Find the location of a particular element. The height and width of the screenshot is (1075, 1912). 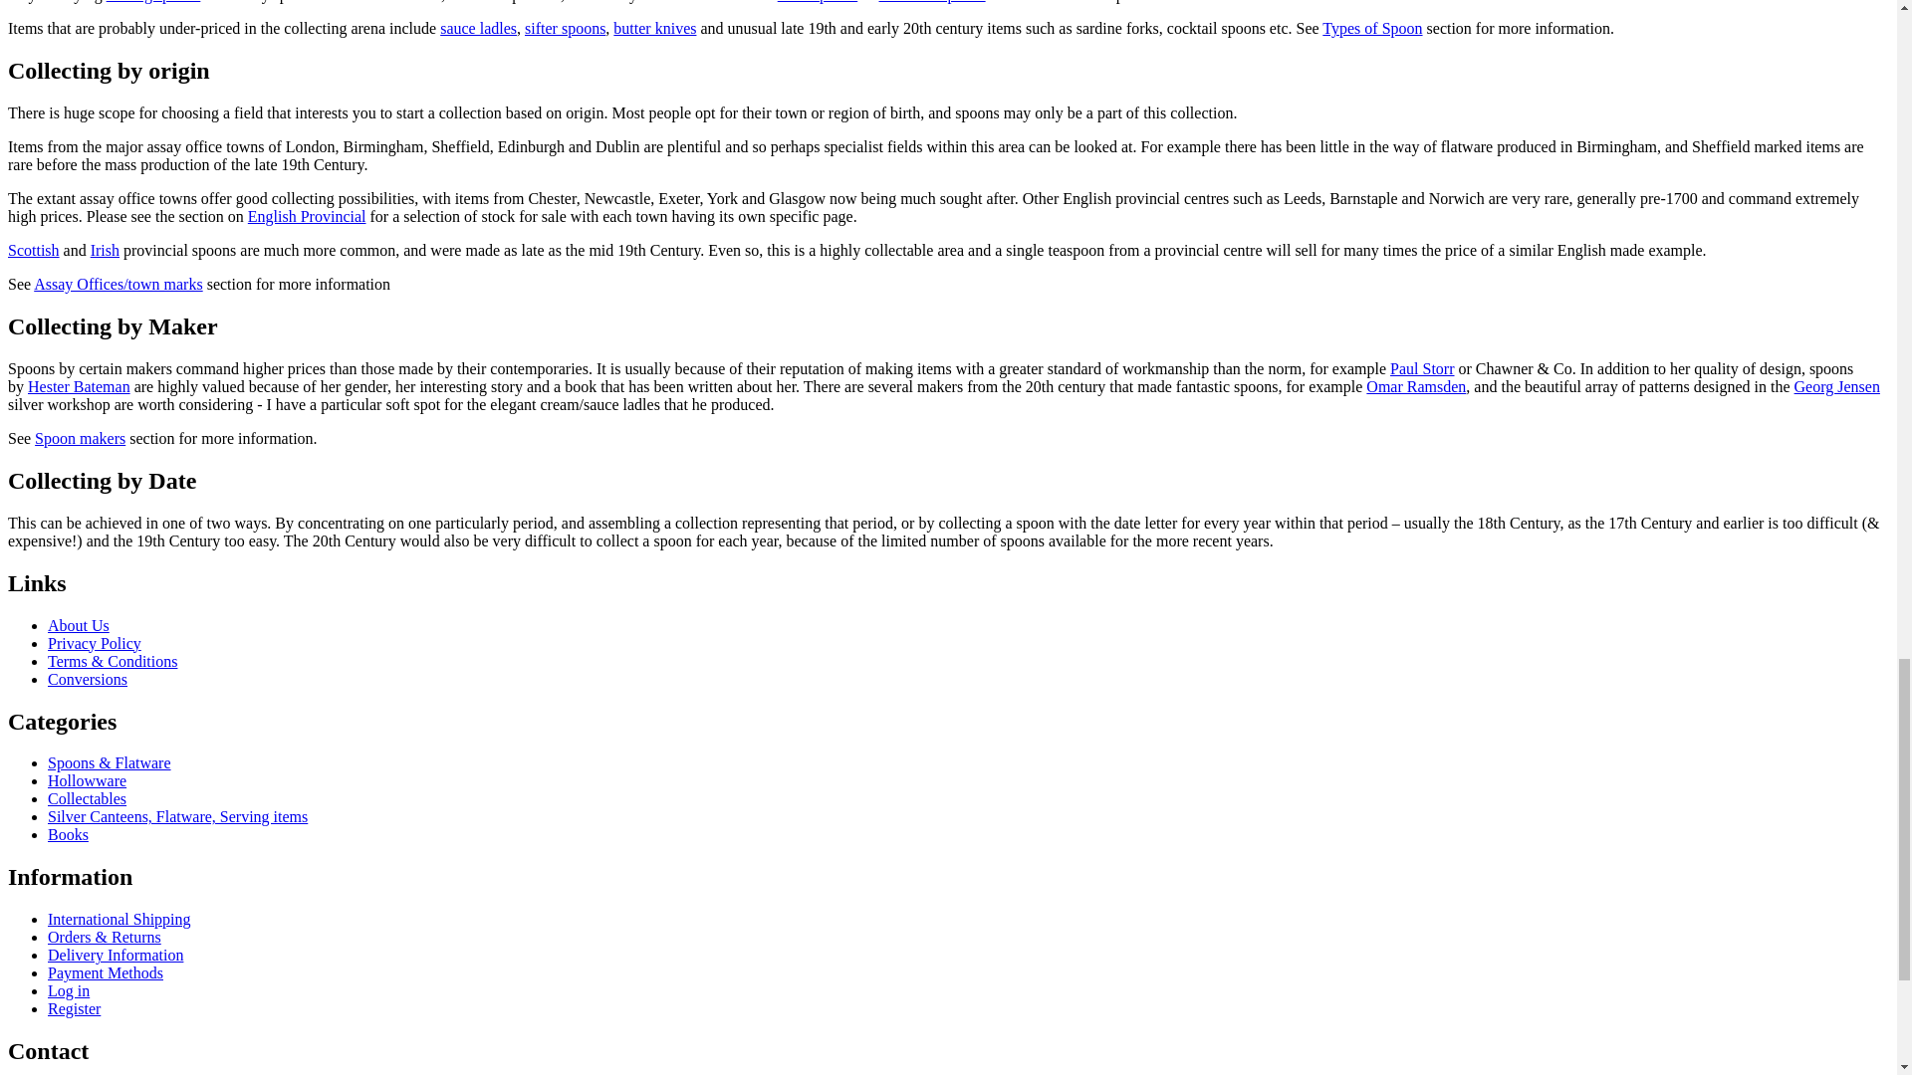

basting spoons is located at coordinates (153, 2).